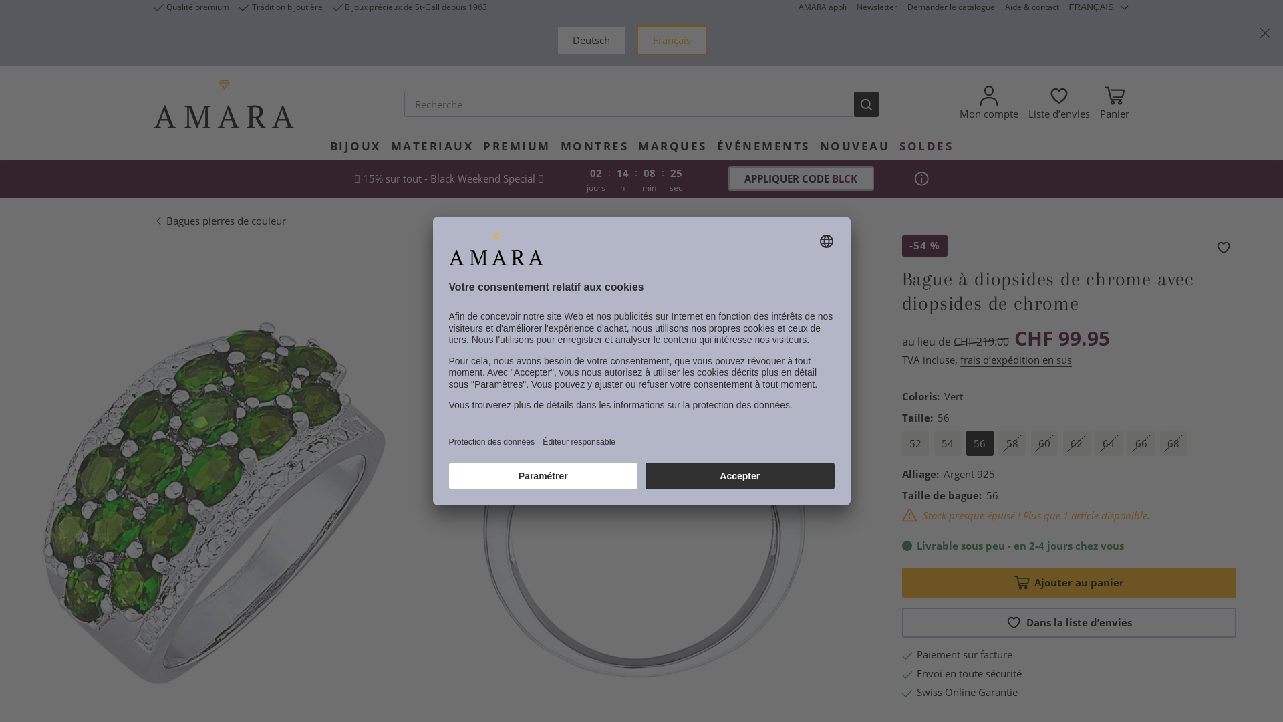 The height and width of the screenshot is (722, 1283). Describe the element at coordinates (980, 443) in the screenshot. I see `56` at that location.